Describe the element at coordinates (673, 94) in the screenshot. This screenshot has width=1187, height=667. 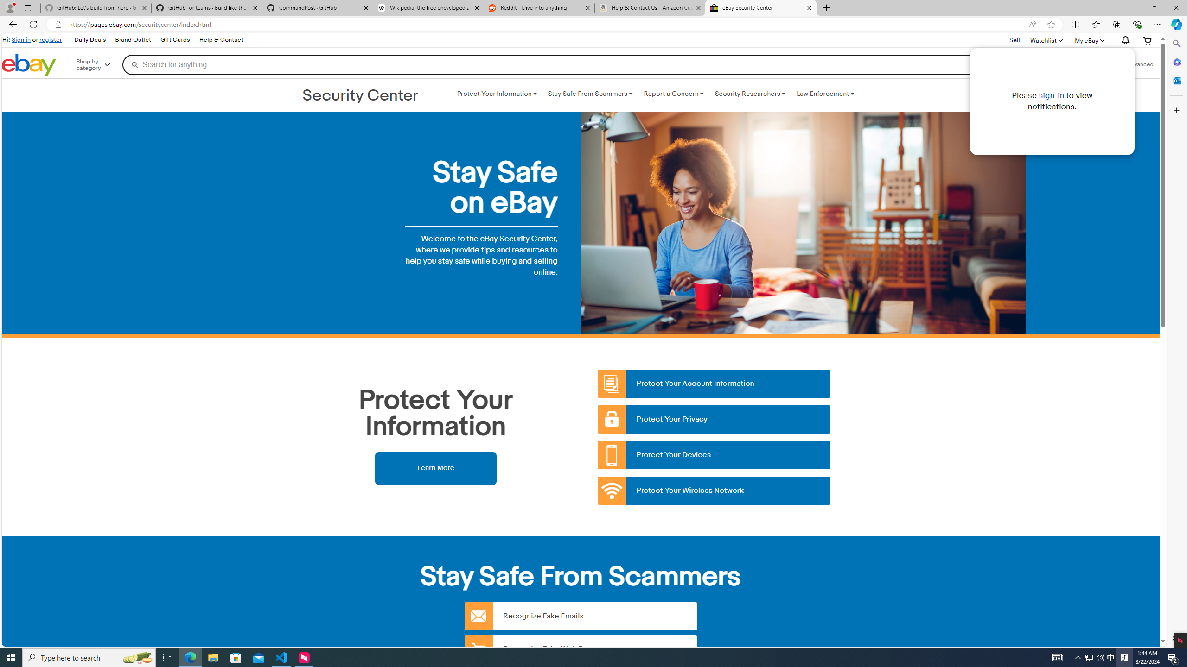
I see `Report a Concern ` at that location.